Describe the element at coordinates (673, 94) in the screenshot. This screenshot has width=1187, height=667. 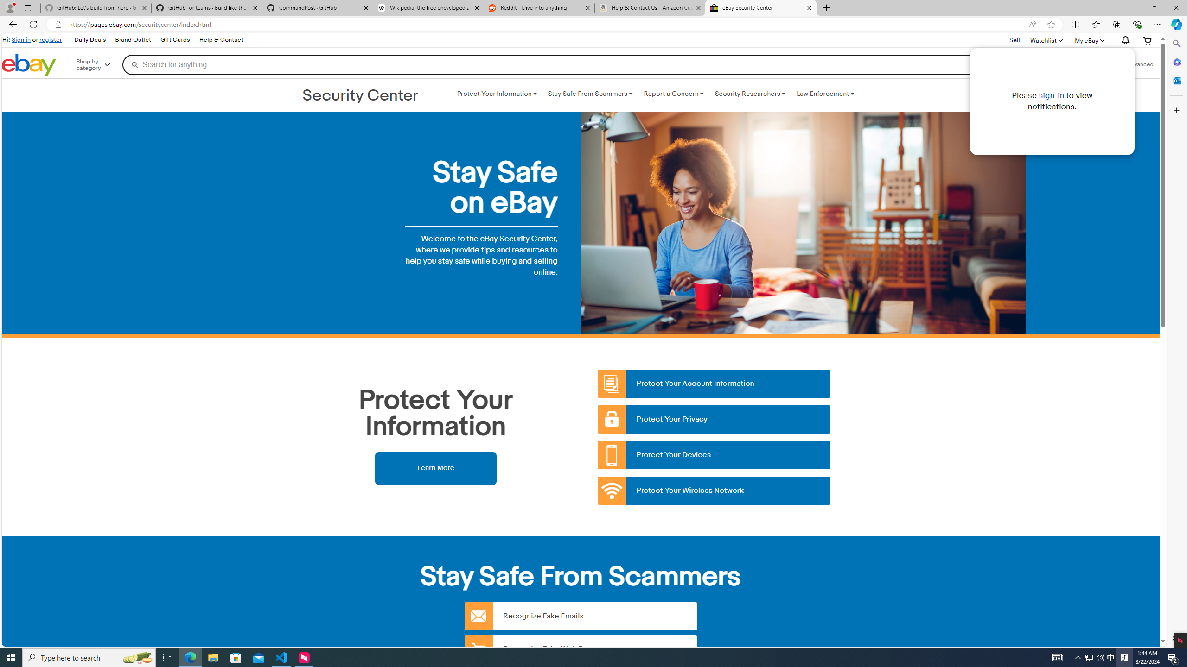
I see `Report a Concern ` at that location.